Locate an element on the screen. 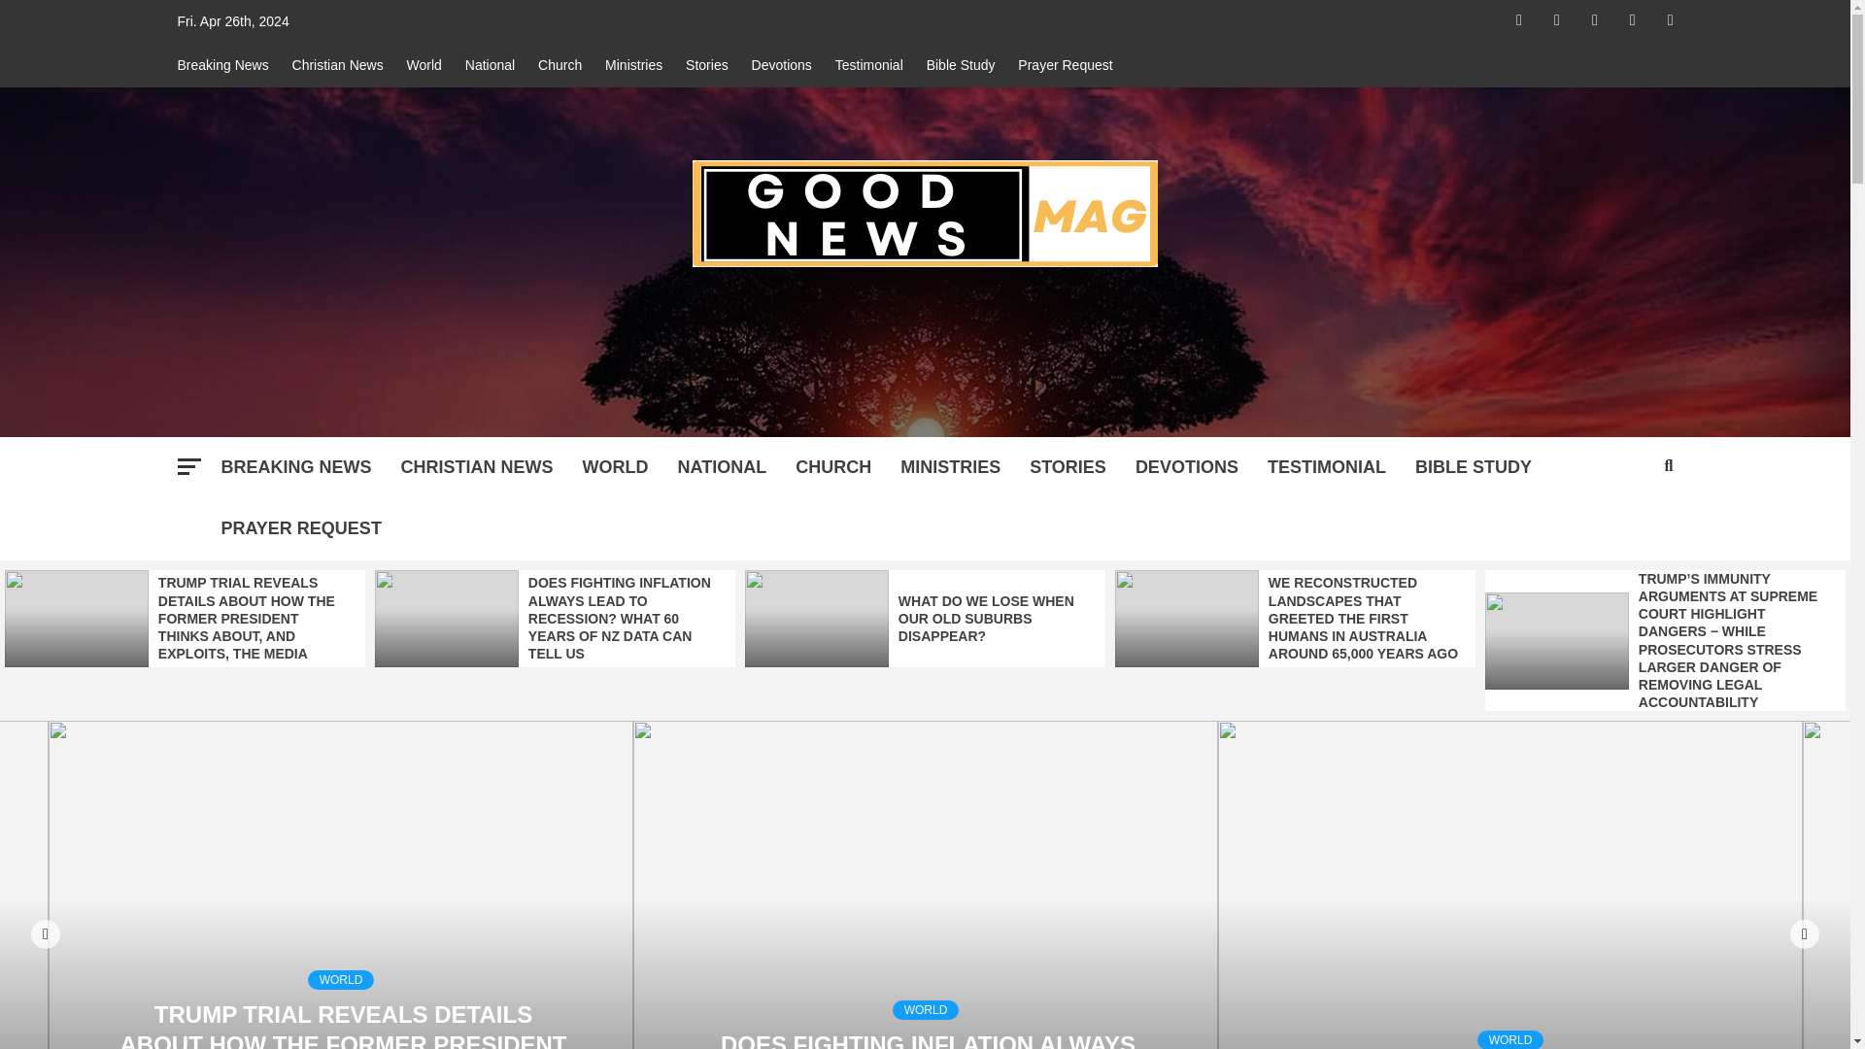 The image size is (1865, 1049). WORLD is located at coordinates (616, 468).